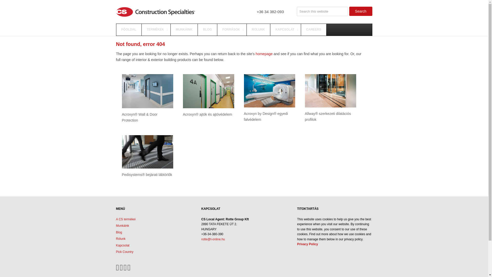 The image size is (492, 277). What do you see at coordinates (119, 232) in the screenshot?
I see `Blog` at bounding box center [119, 232].